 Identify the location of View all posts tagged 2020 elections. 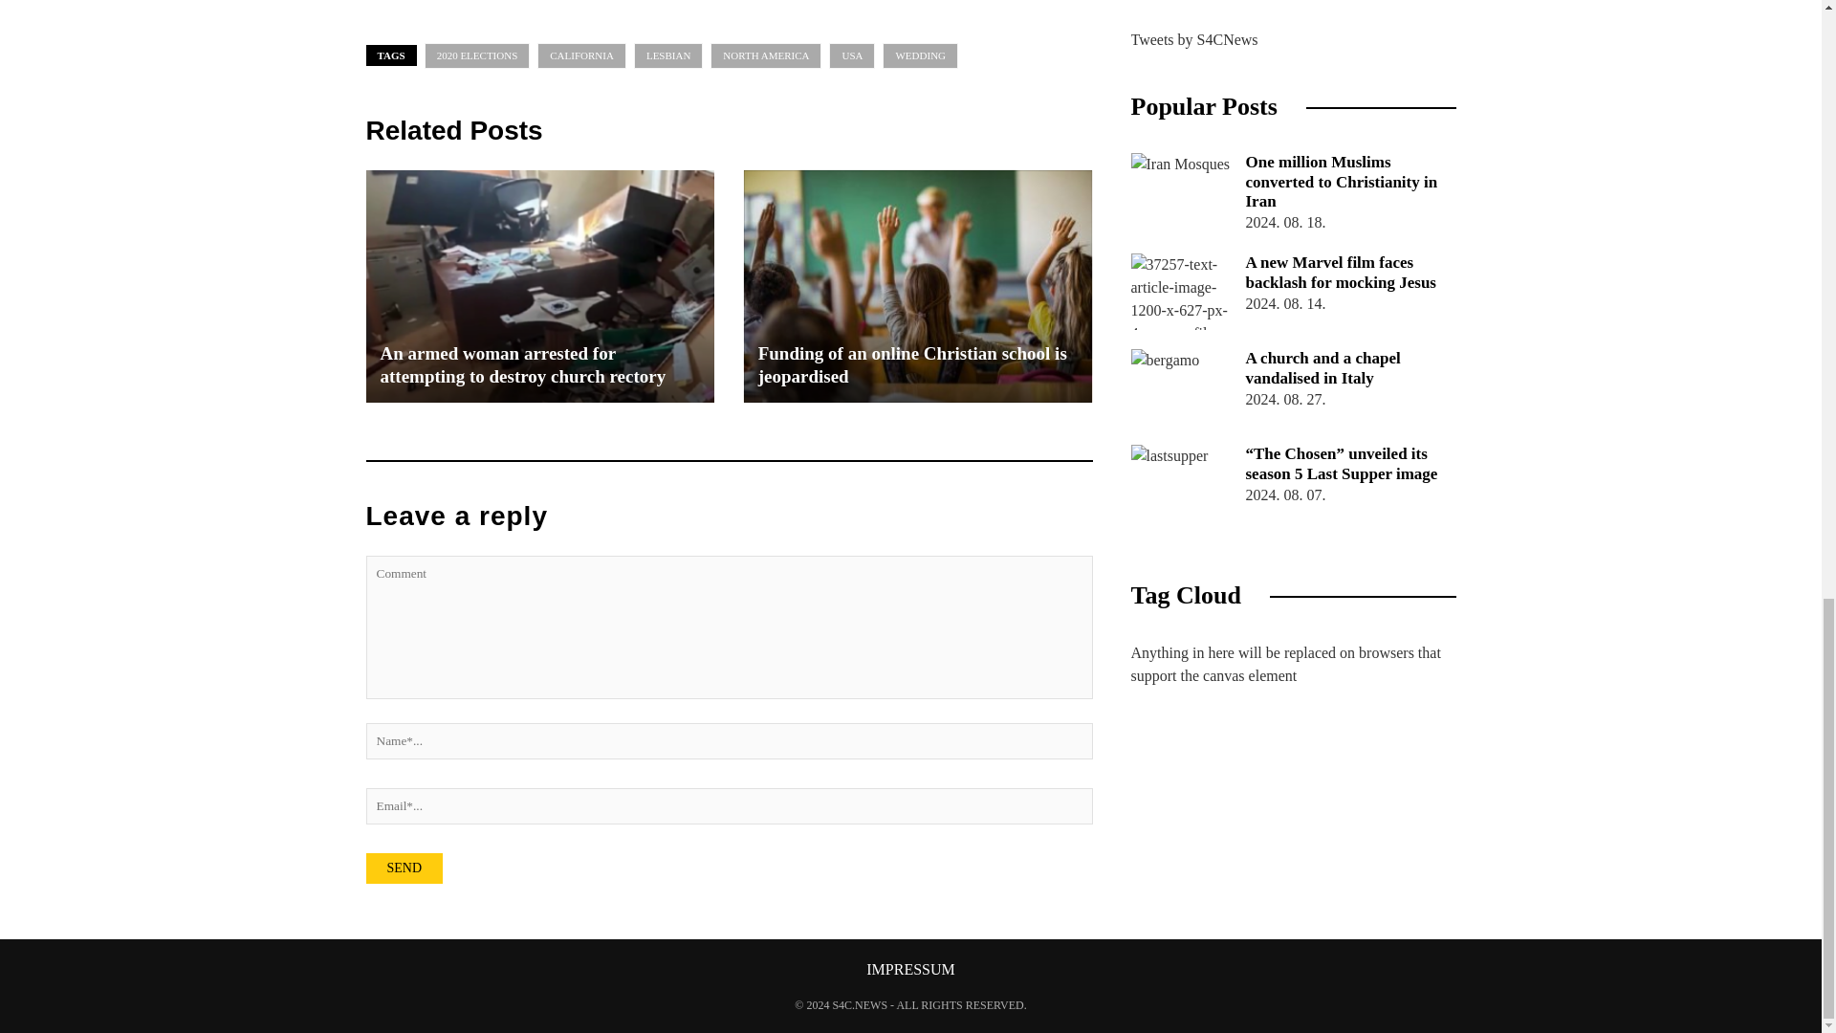
(476, 55).